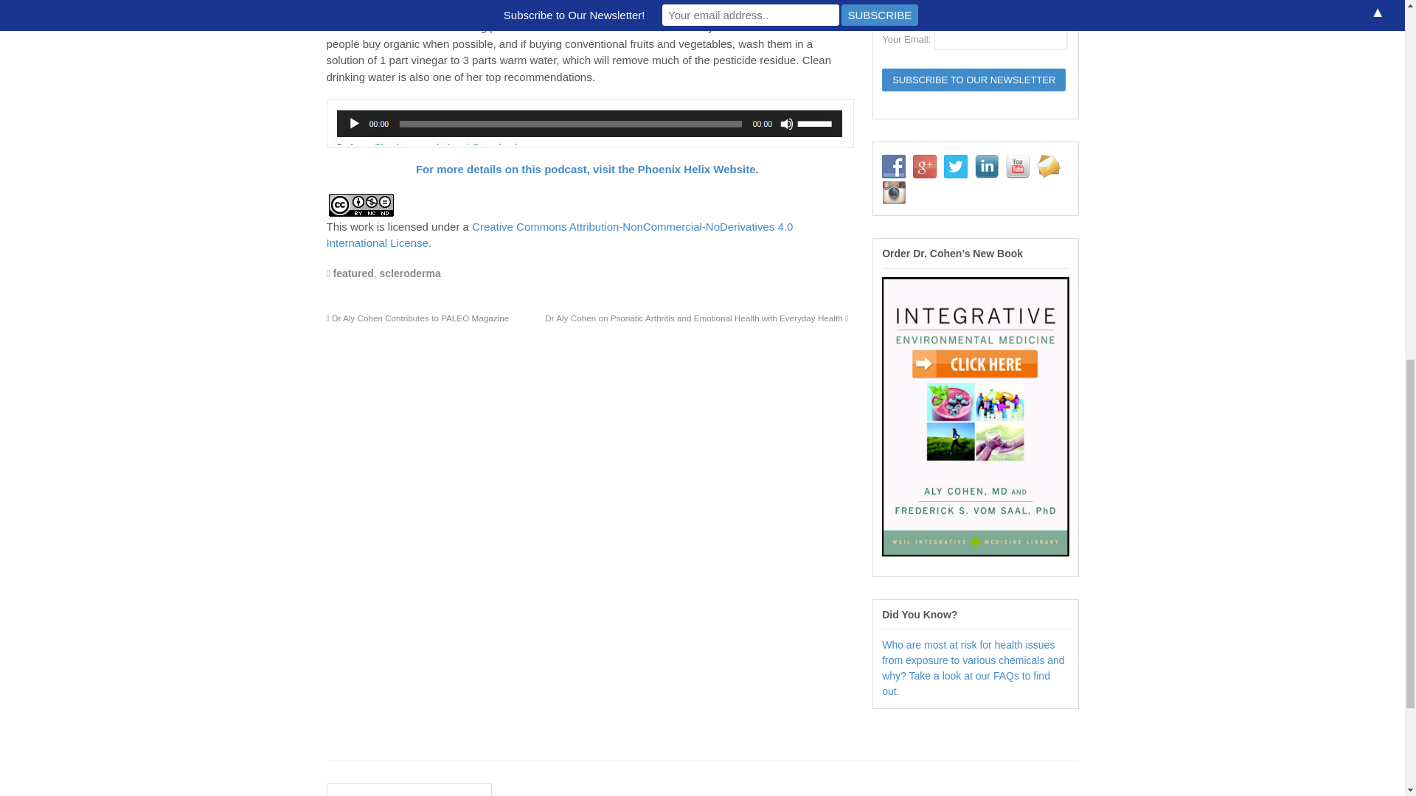  What do you see at coordinates (1017, 166) in the screenshot?
I see `Follow Us on YouTube` at bounding box center [1017, 166].